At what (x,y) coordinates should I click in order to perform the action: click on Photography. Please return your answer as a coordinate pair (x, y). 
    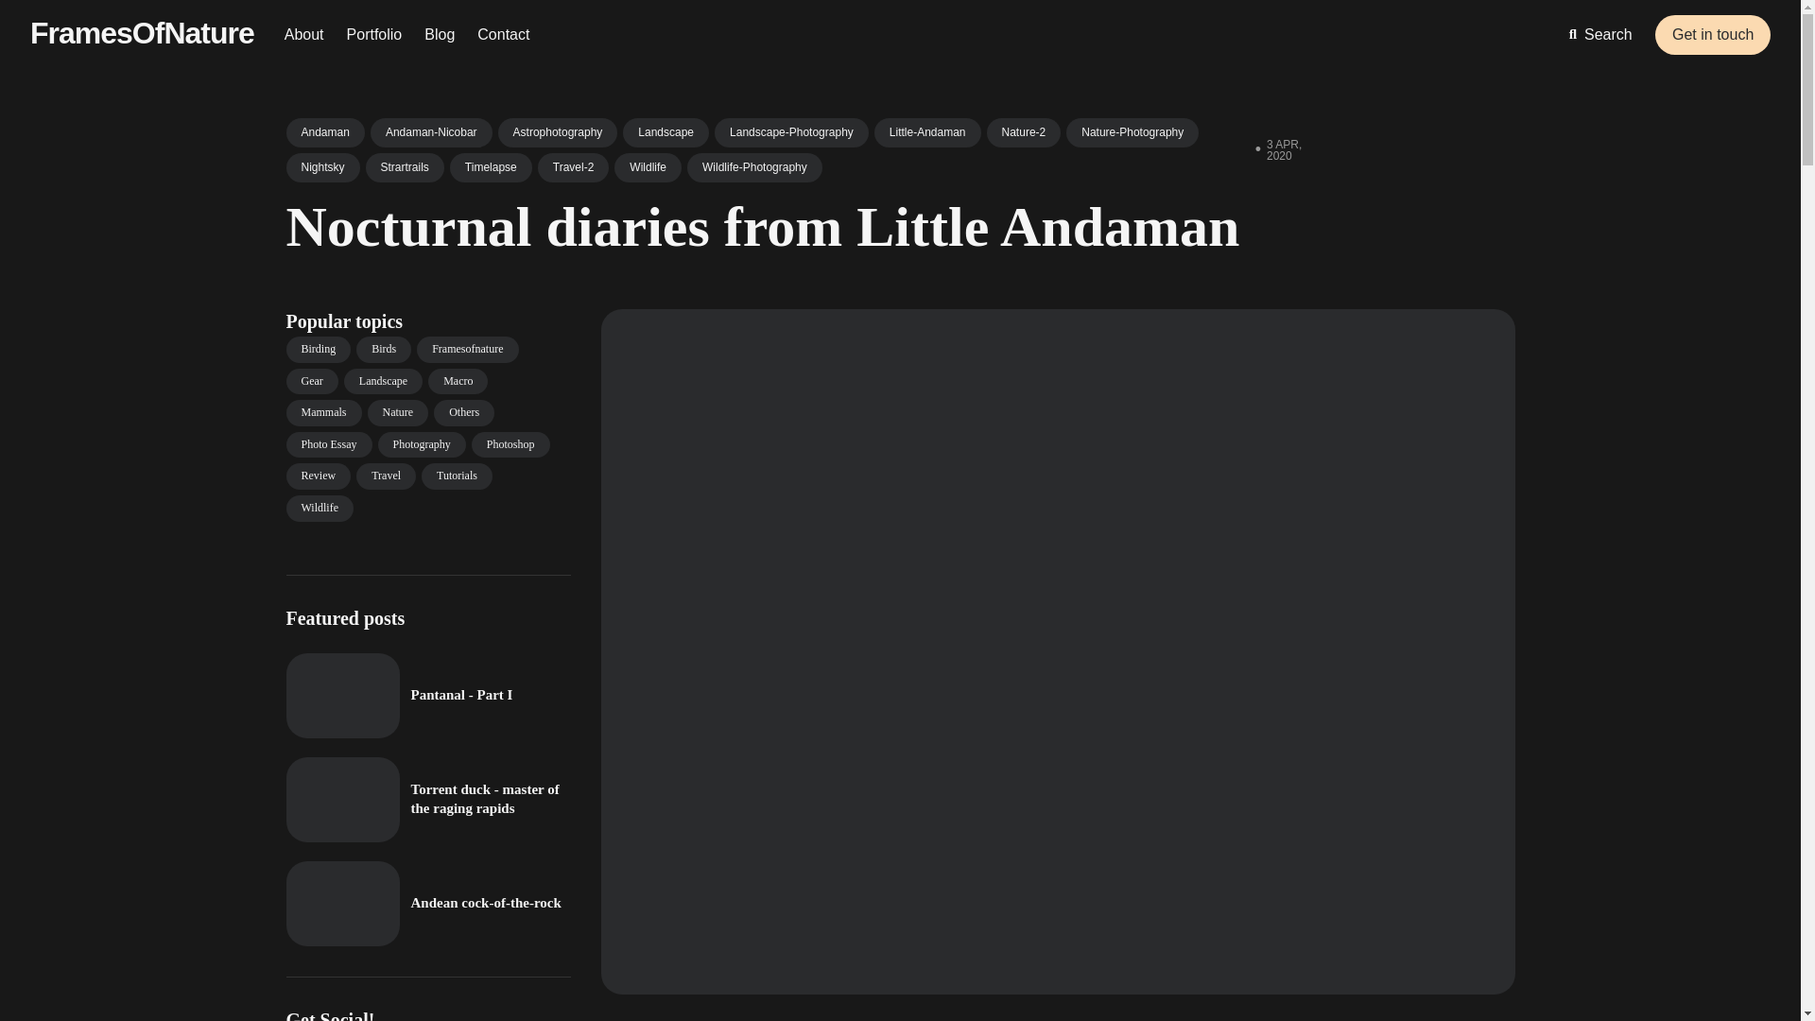
    Looking at the image, I should click on (422, 444).